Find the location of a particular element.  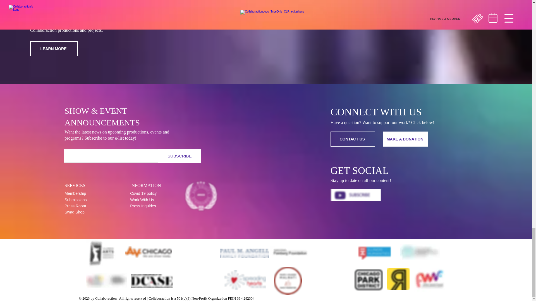

CONTACT US is located at coordinates (353, 139).